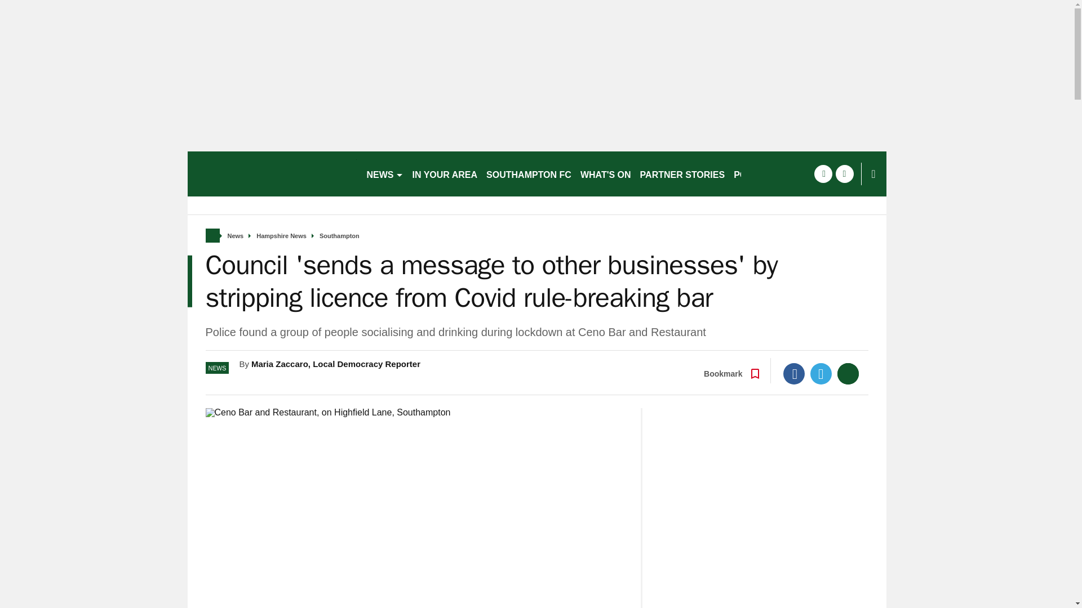 The height and width of the screenshot is (608, 1082). I want to click on Twitter, so click(821, 373).